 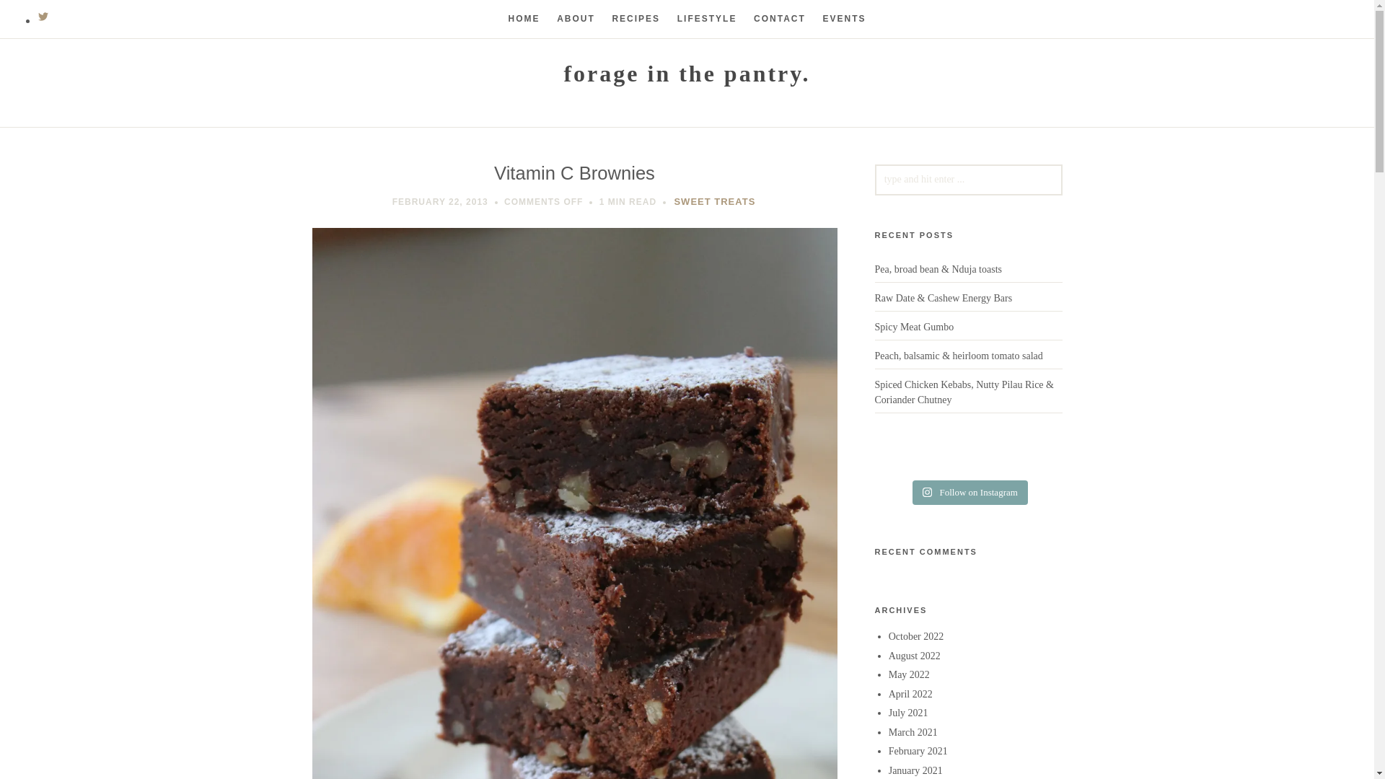 What do you see at coordinates (844, 19) in the screenshot?
I see `EVENTS` at bounding box center [844, 19].